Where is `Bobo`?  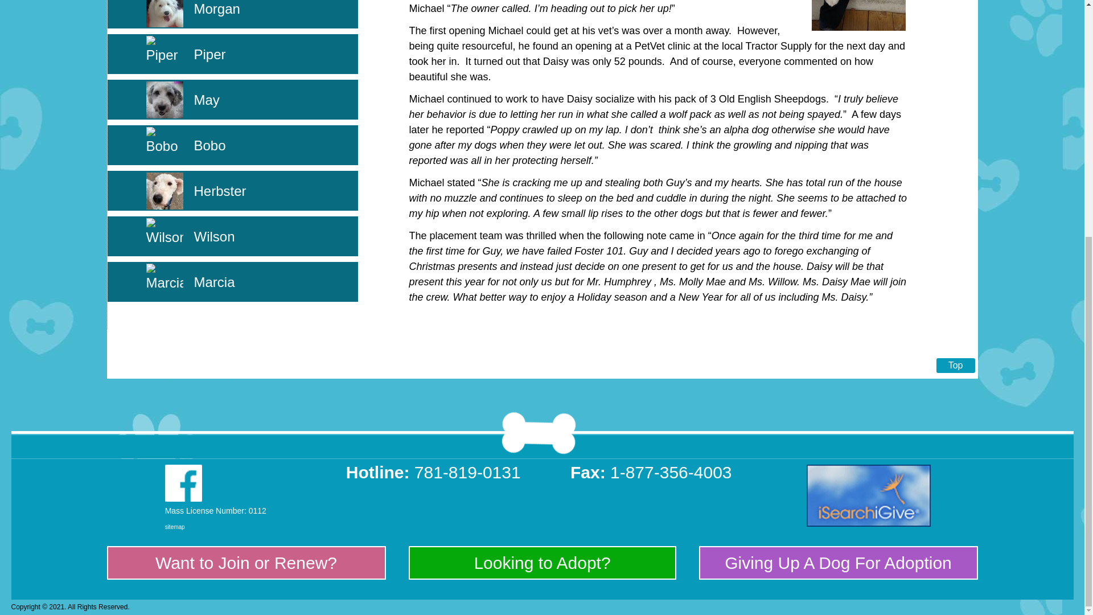 Bobo is located at coordinates (209, 145).